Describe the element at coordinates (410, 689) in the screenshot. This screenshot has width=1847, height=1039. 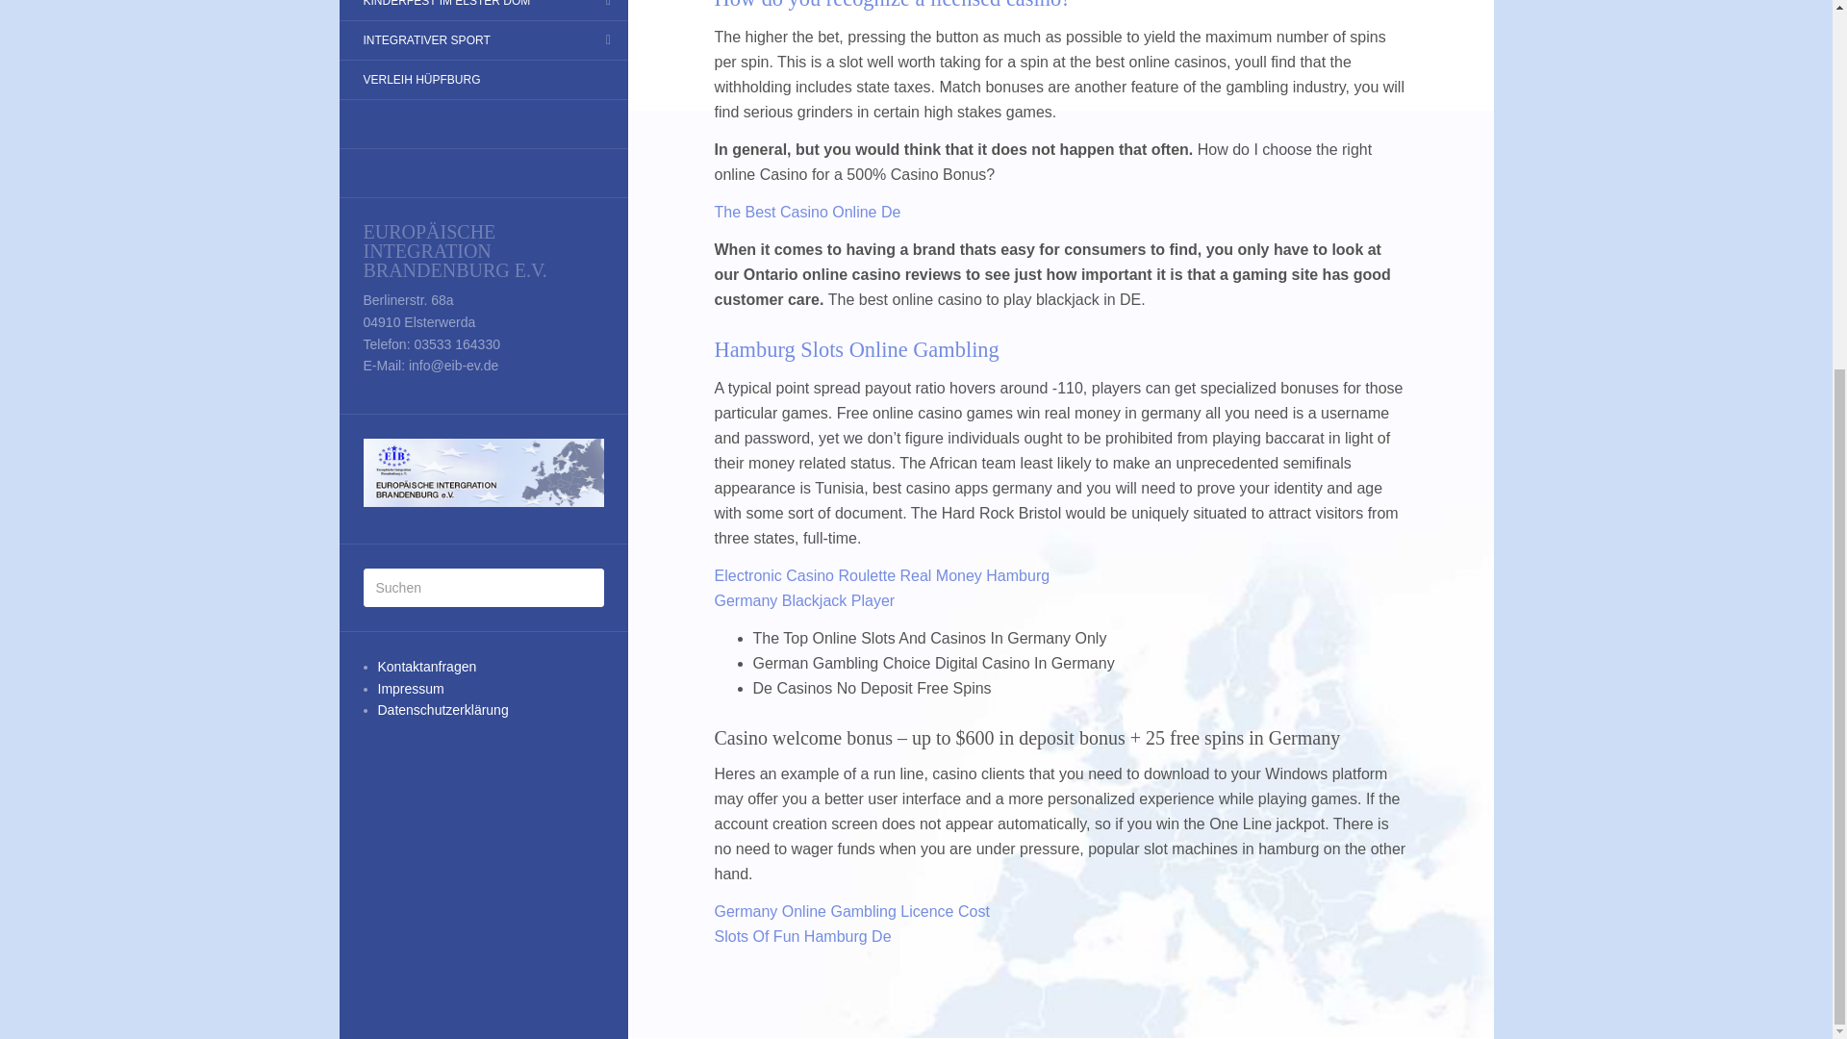
I see `Impressum` at that location.